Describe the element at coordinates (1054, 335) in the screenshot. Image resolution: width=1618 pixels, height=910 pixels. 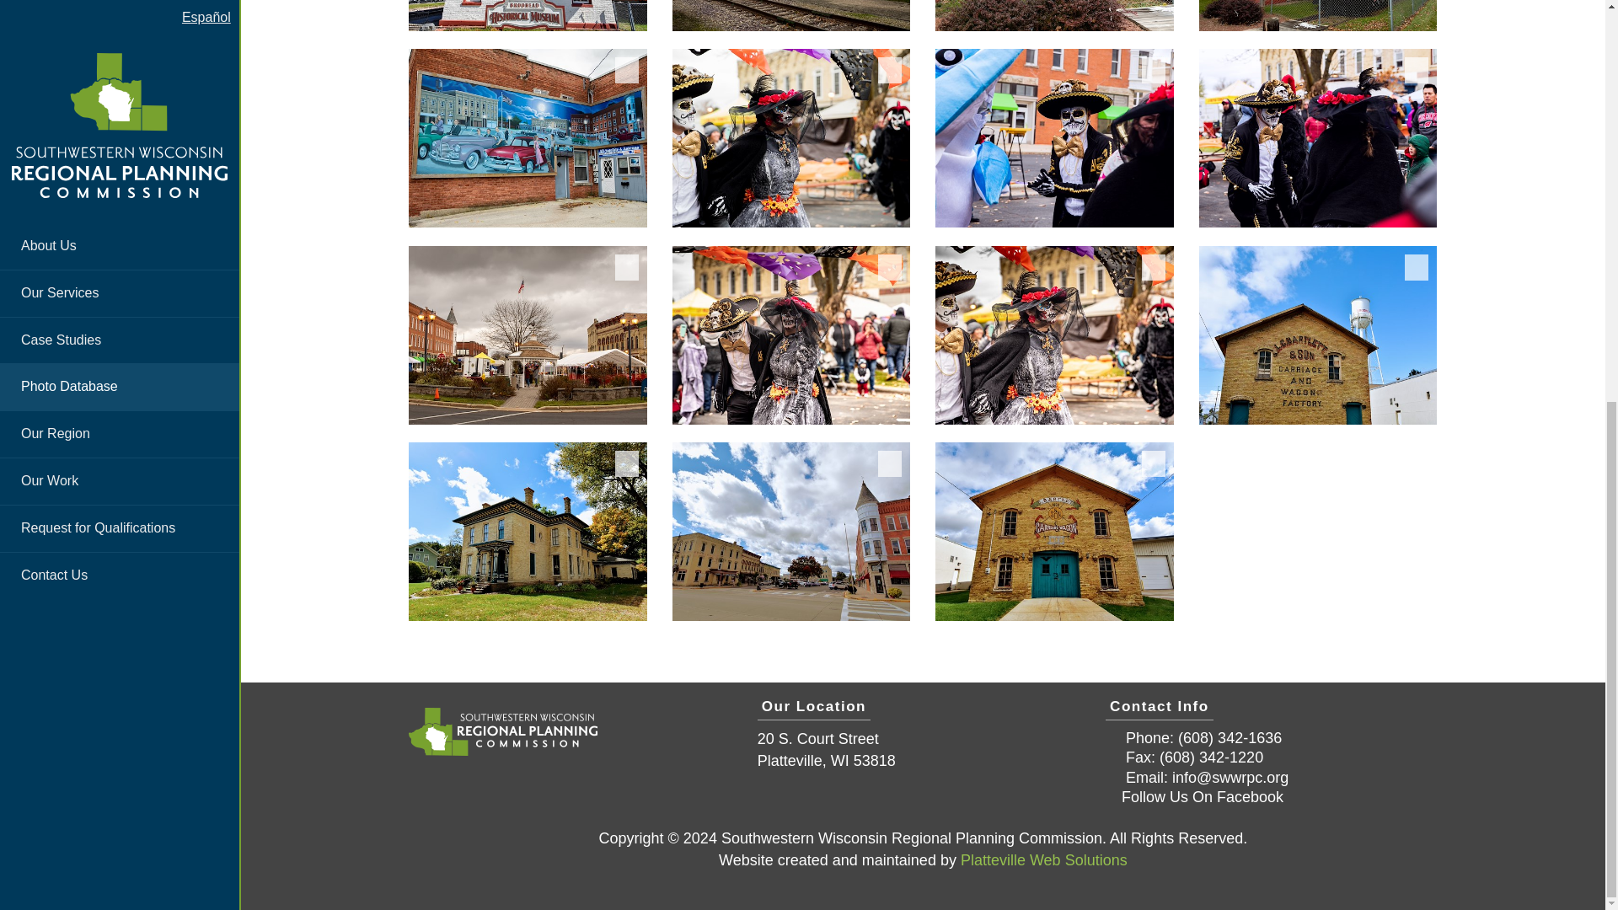
I see `Zoom In` at that location.